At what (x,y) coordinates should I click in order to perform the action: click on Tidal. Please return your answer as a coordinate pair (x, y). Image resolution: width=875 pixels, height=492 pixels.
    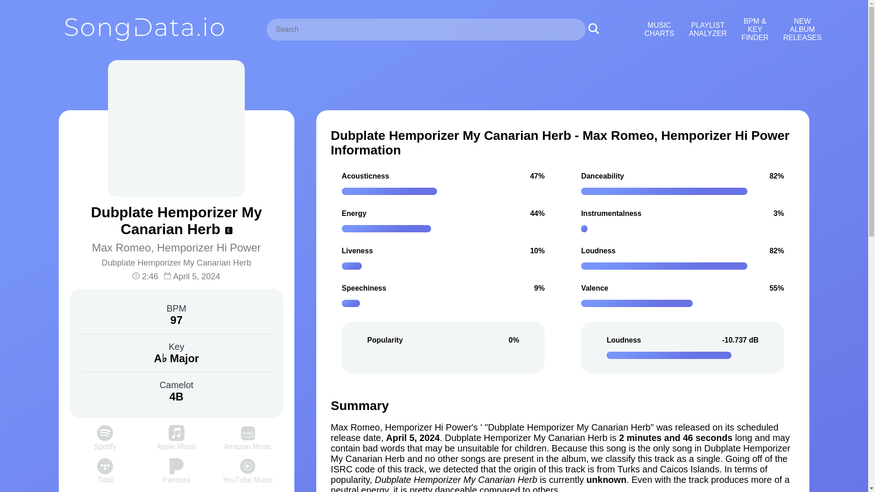
    Looking at the image, I should click on (105, 476).